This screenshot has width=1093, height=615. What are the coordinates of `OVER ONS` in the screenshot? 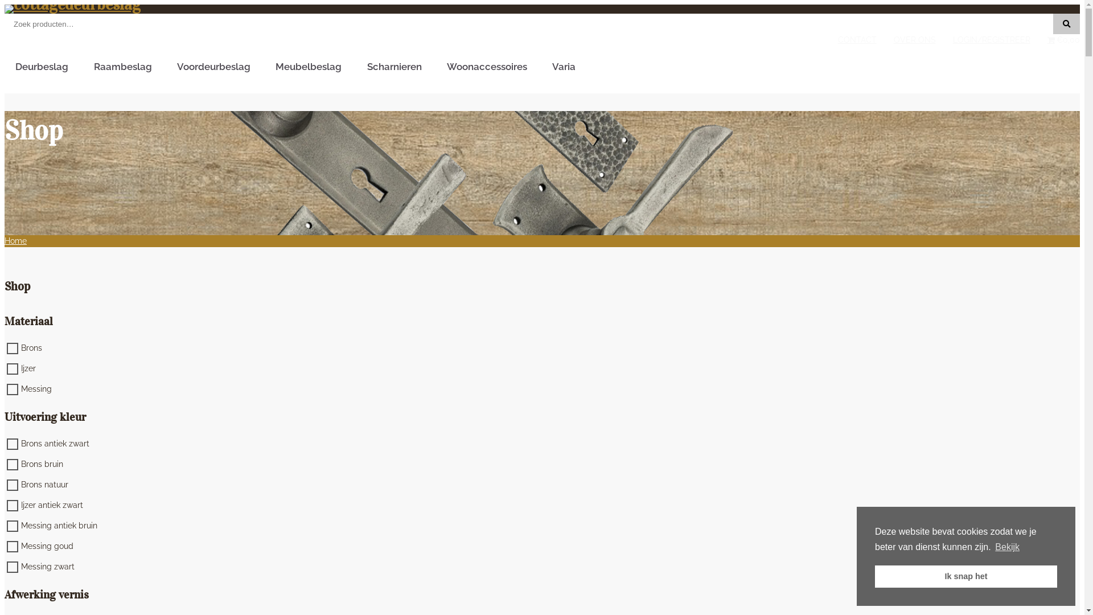 It's located at (914, 40).